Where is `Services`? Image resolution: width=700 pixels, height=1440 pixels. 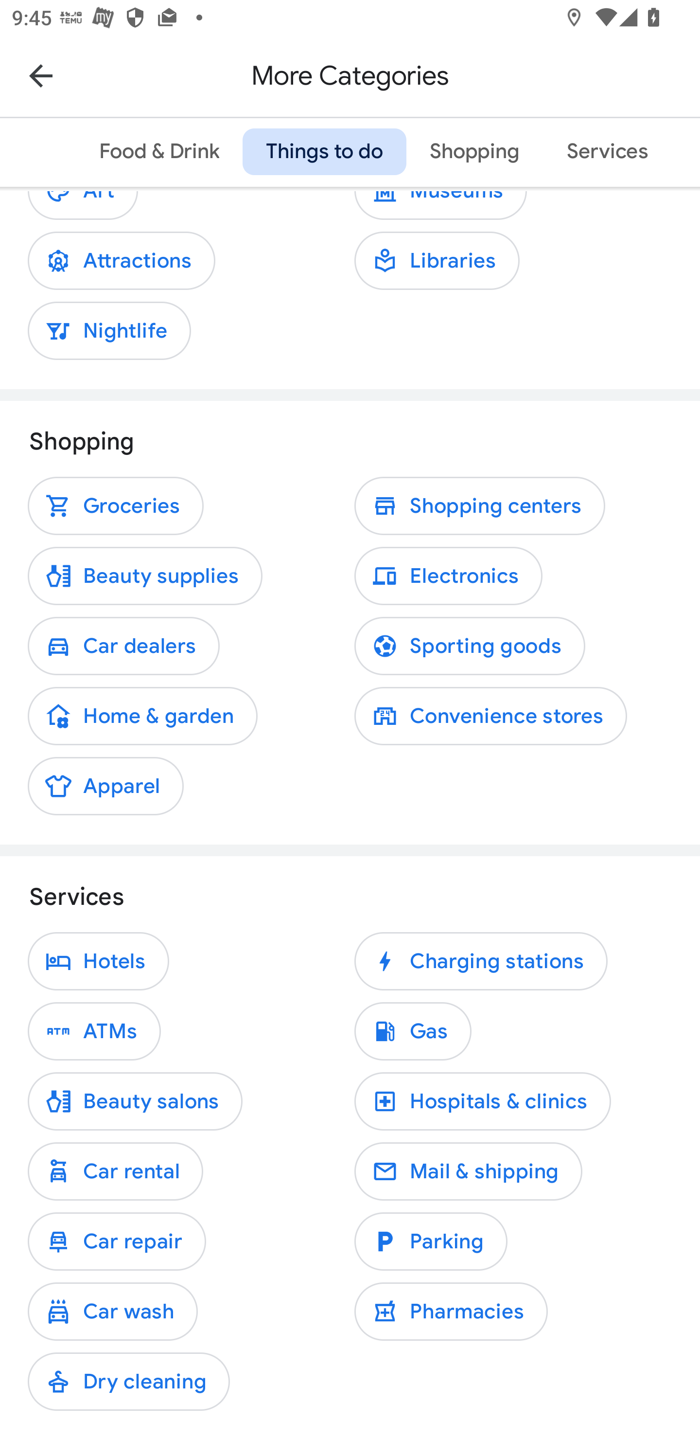 Services is located at coordinates (607, 152).